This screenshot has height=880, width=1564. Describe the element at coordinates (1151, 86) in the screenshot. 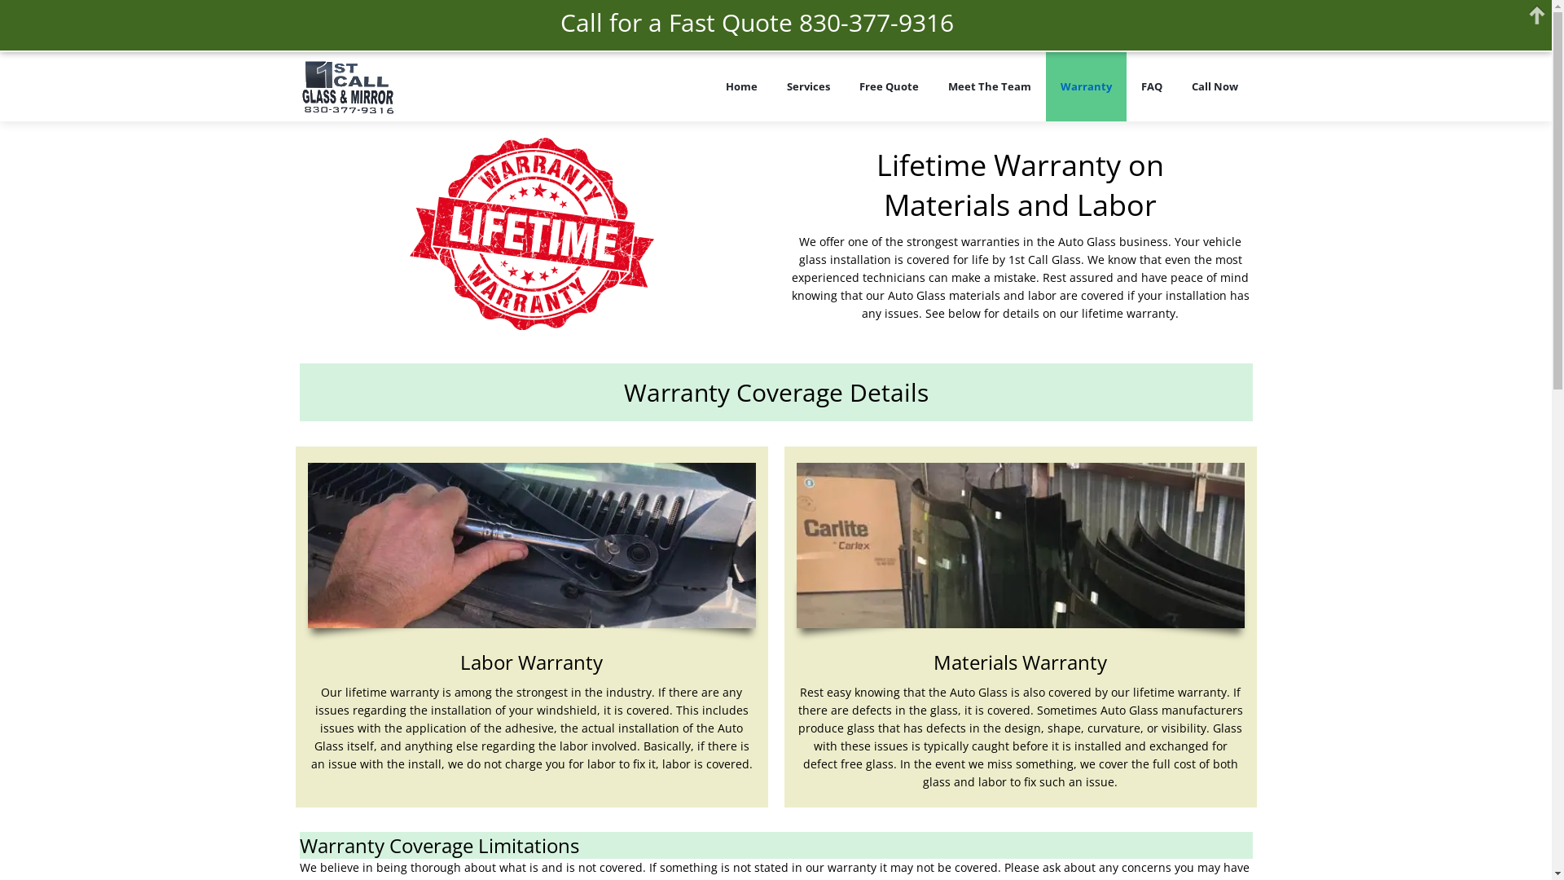

I see `FAQ` at that location.